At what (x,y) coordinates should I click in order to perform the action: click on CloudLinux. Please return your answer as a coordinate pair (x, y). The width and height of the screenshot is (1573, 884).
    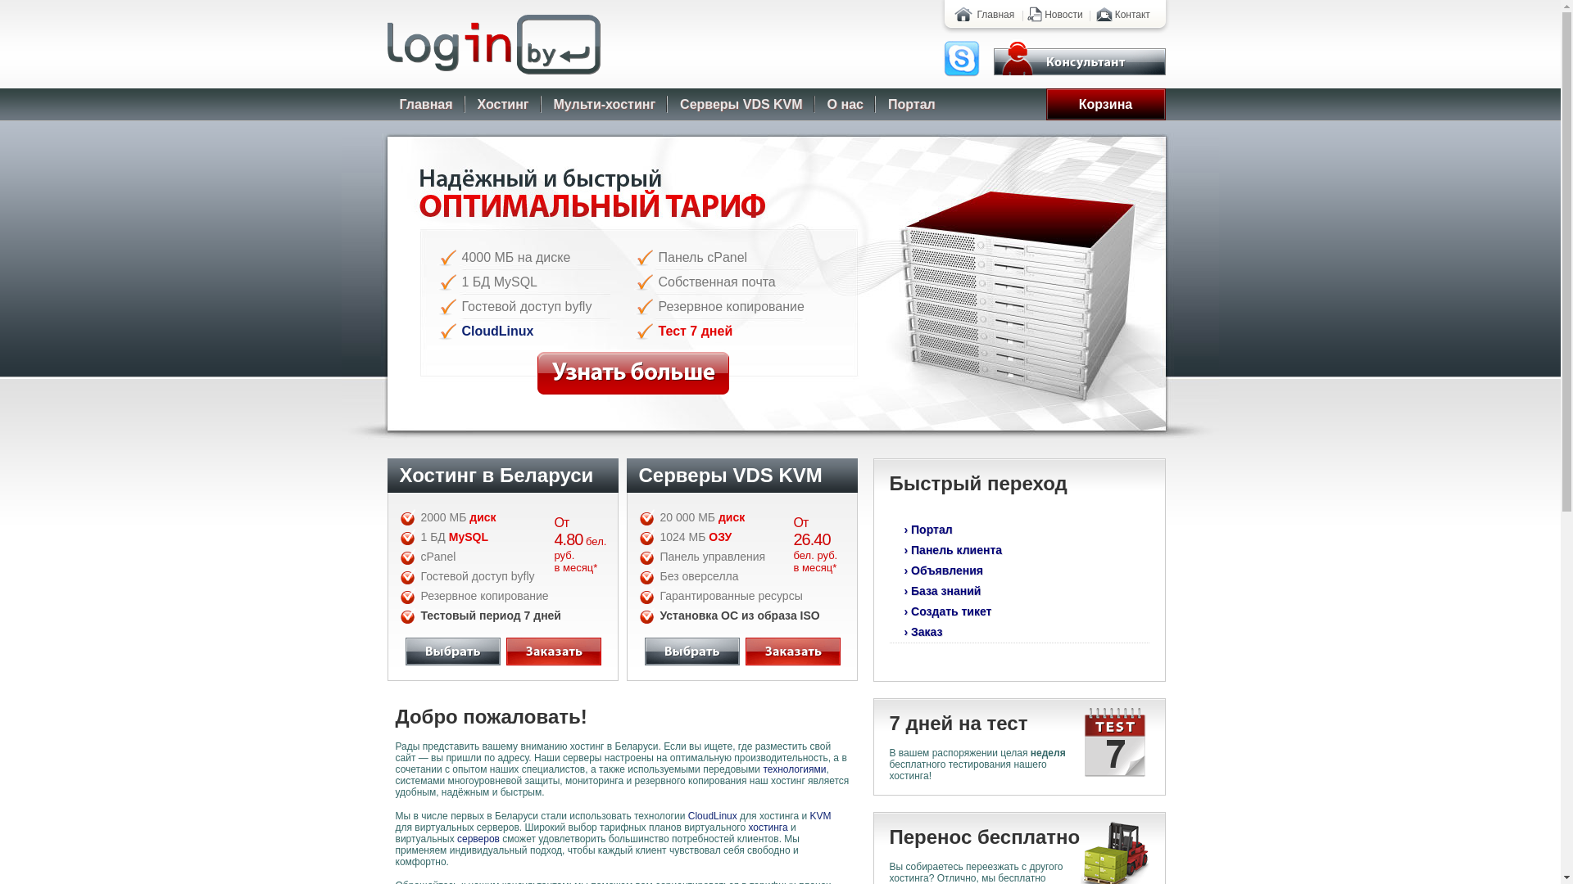
    Looking at the image, I should click on (713, 816).